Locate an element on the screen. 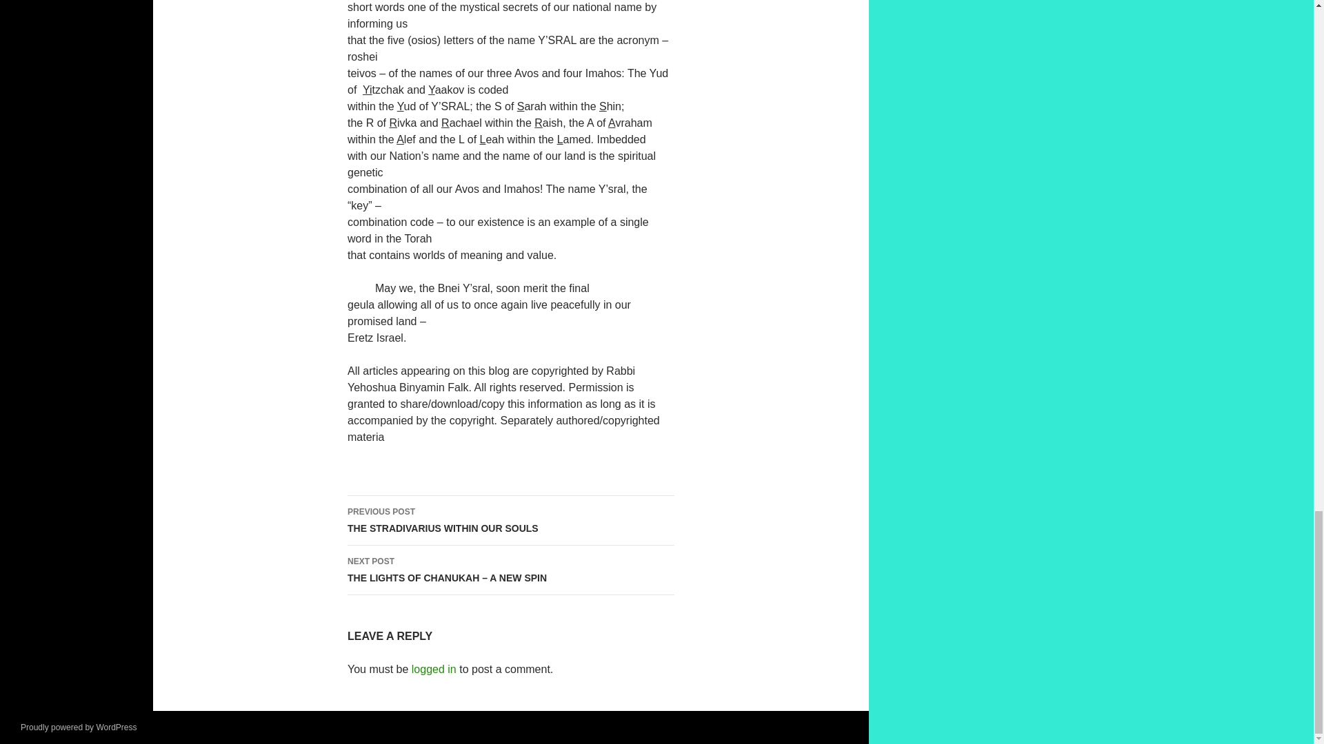  logged in is located at coordinates (510, 521).